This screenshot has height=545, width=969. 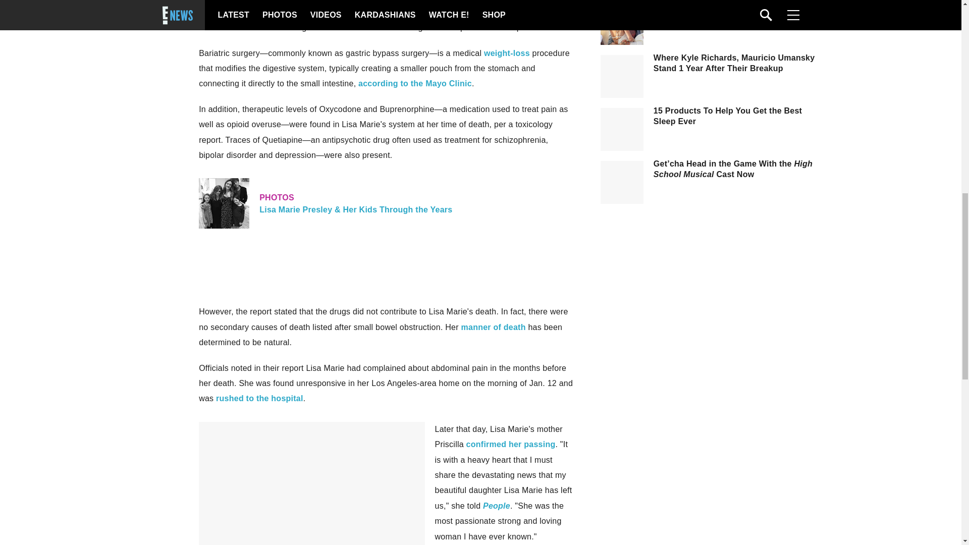 What do you see at coordinates (506, 12) in the screenshot?
I see `NBC News` at bounding box center [506, 12].